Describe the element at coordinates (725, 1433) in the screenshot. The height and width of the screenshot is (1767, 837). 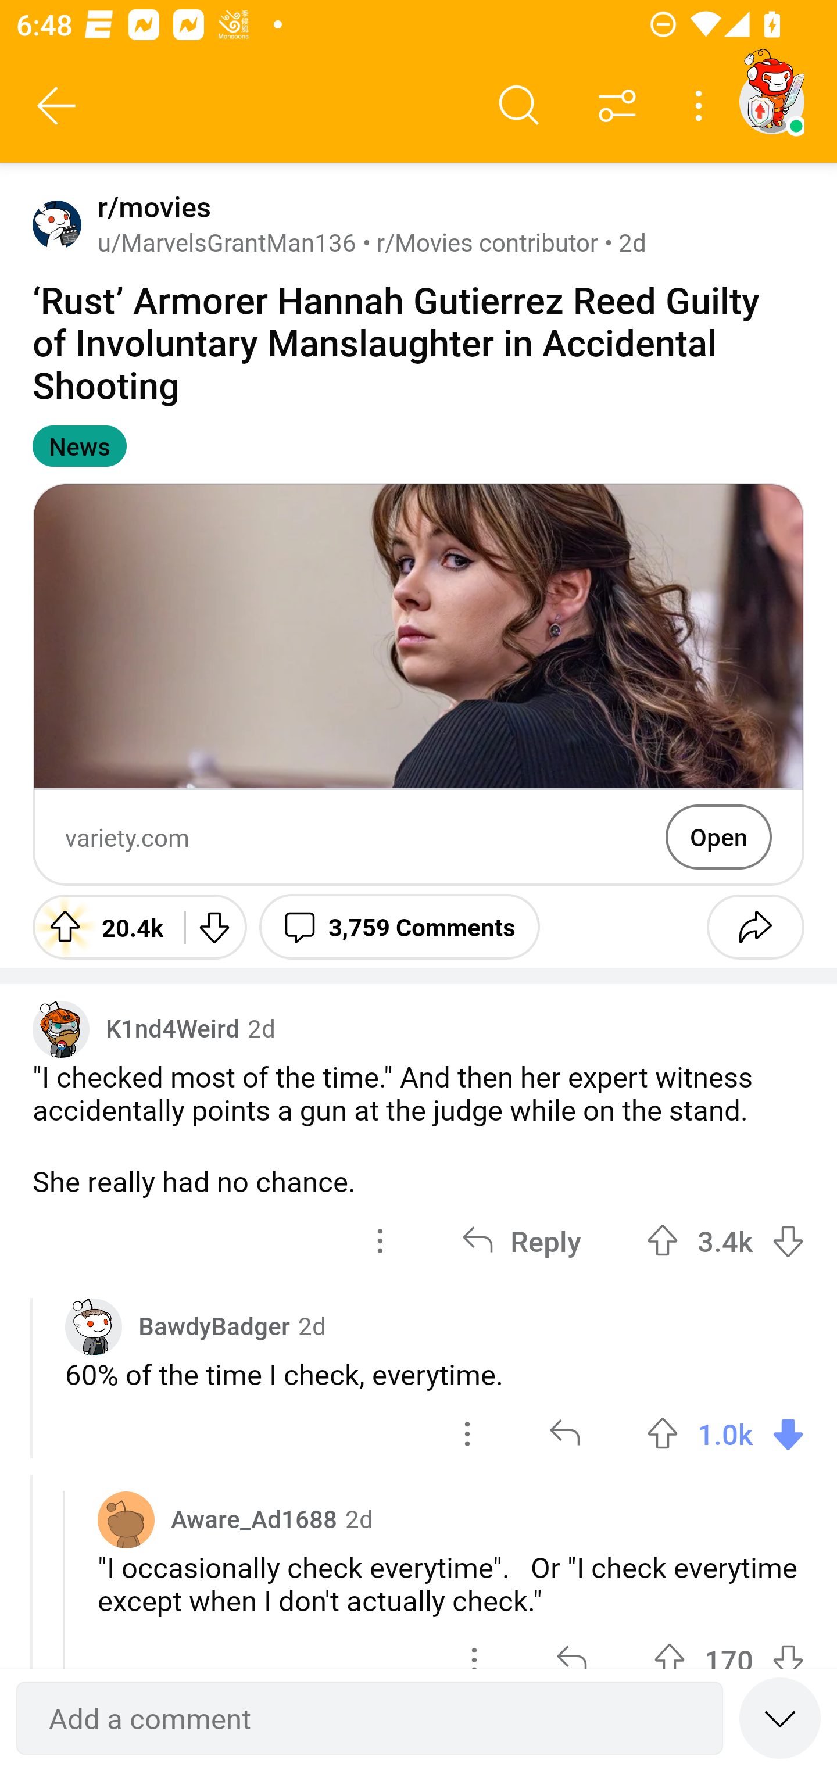
I see `Upvote 1.0k 1006 votes Downvote` at that location.